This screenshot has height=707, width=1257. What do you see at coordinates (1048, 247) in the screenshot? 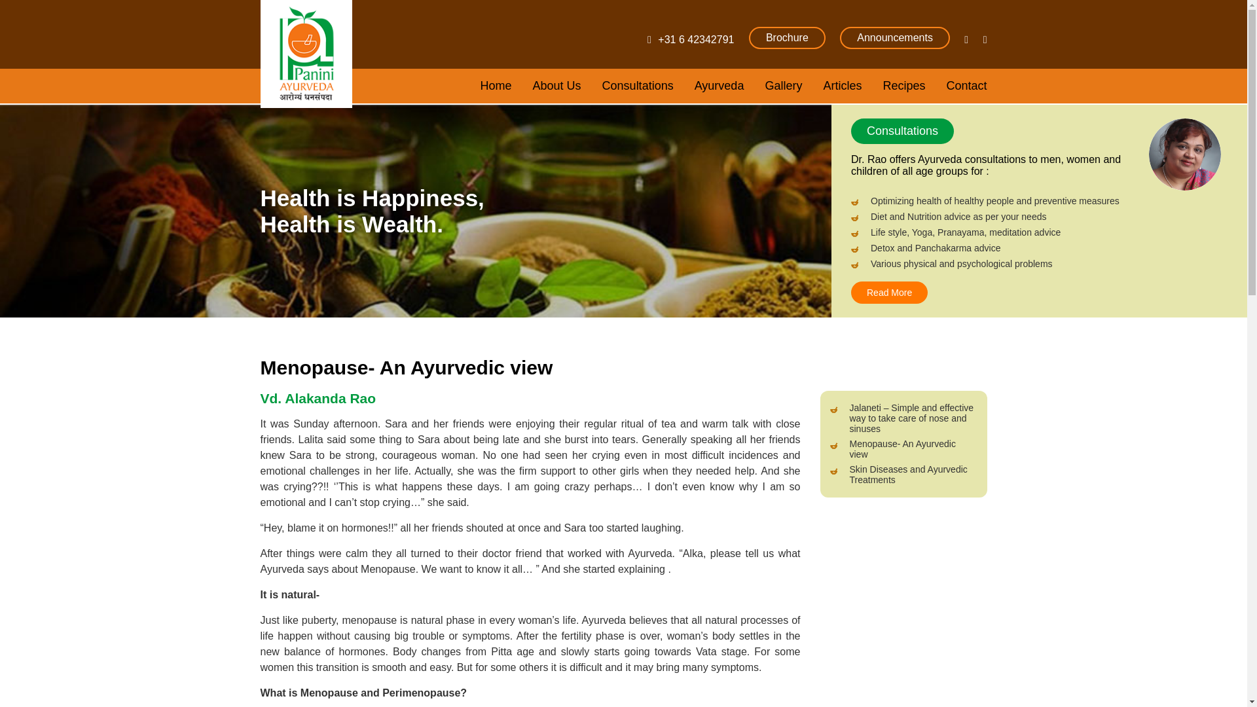
I see `Detox and Panchakarma advice` at bounding box center [1048, 247].